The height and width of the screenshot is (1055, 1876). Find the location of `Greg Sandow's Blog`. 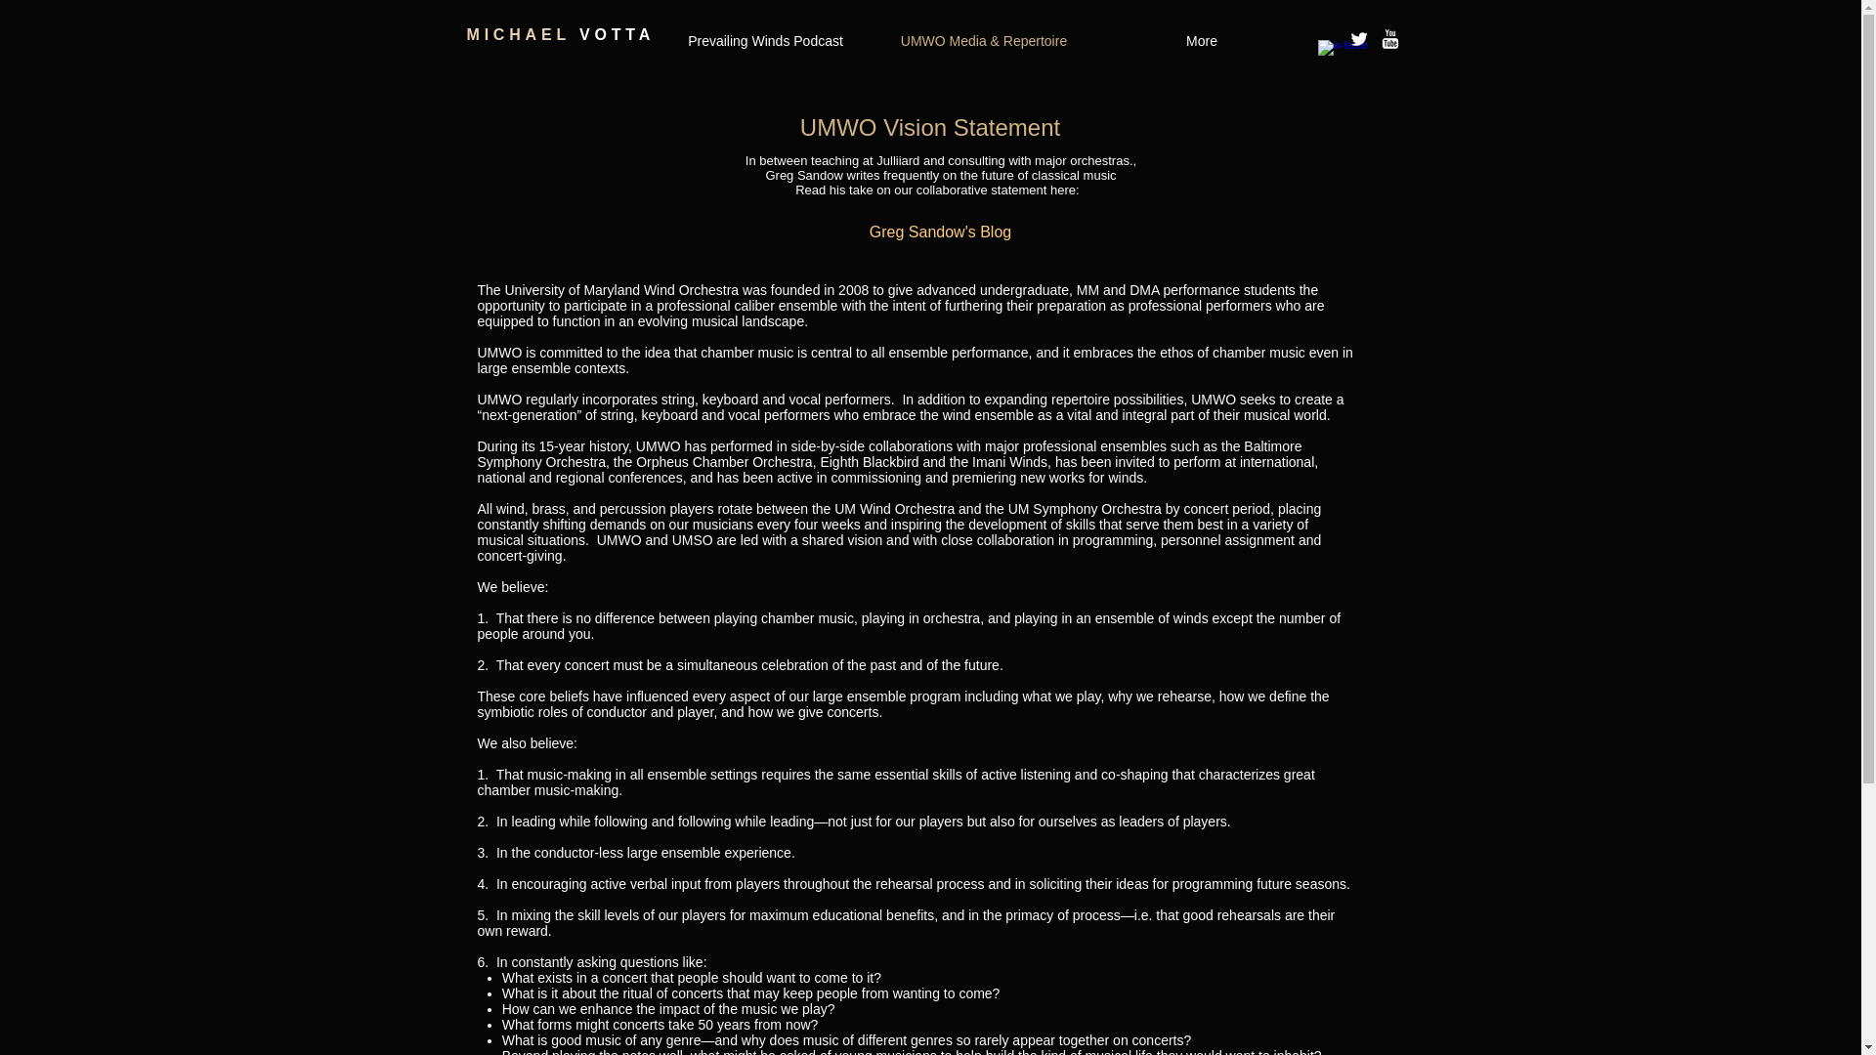

Greg Sandow's Blog is located at coordinates (940, 232).